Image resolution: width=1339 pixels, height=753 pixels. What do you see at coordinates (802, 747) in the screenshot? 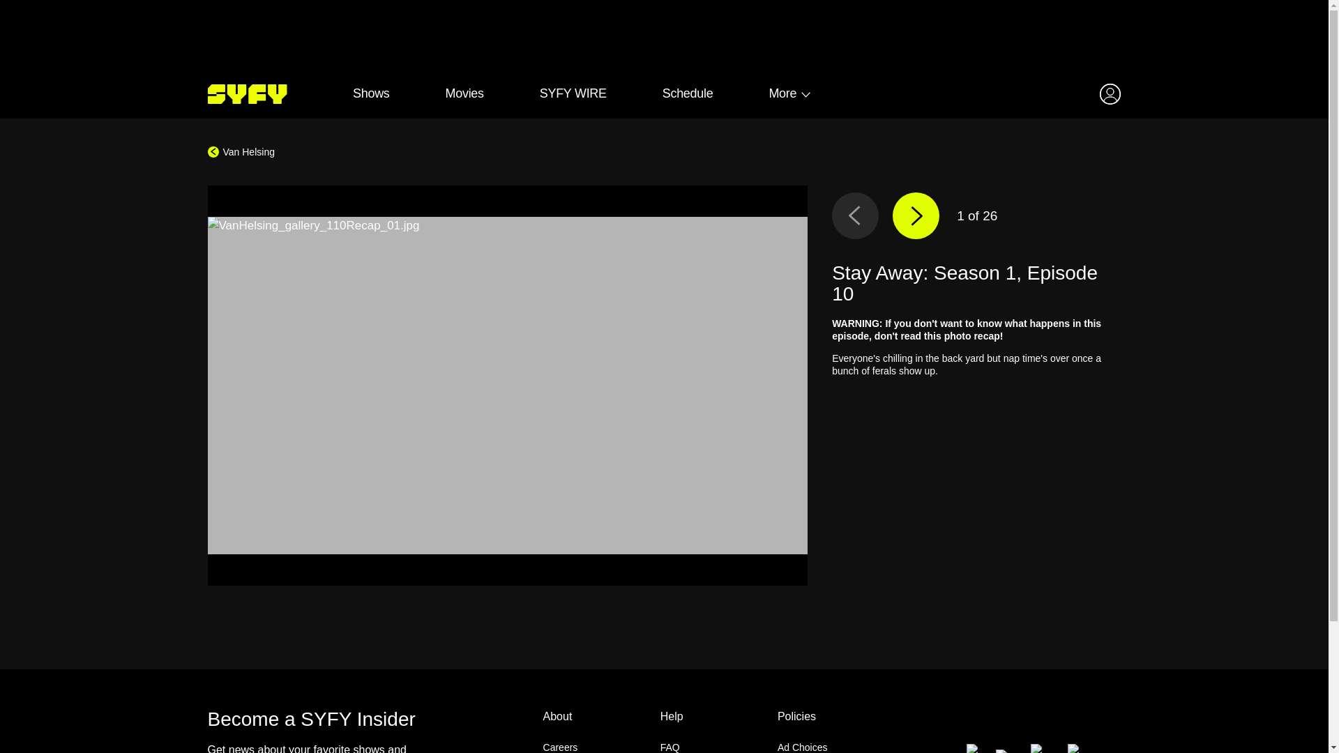
I see `Ad Choices` at bounding box center [802, 747].